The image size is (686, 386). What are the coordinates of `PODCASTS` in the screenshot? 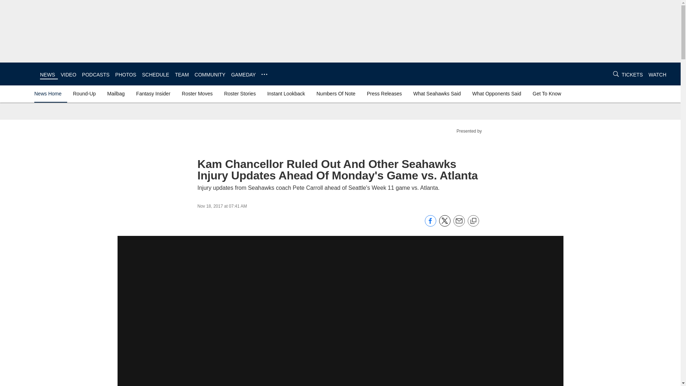 It's located at (96, 74).